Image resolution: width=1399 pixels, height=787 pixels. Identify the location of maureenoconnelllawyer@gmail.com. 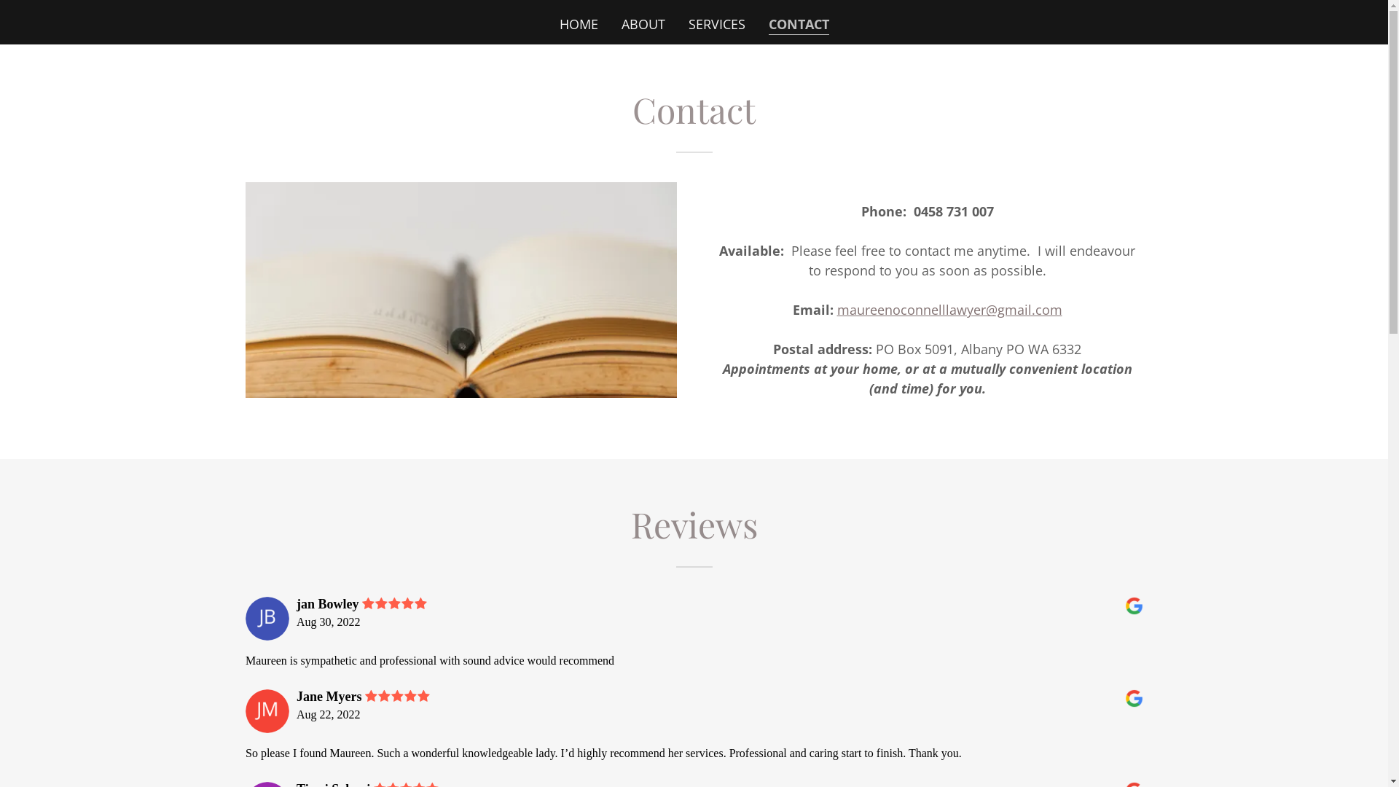
(949, 310).